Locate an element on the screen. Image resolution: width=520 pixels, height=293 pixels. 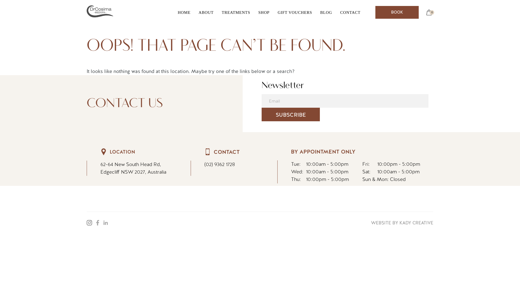
LOCATION is located at coordinates (122, 152).